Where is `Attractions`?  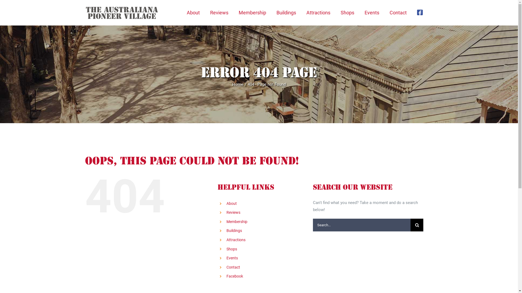 Attractions is located at coordinates (318, 12).